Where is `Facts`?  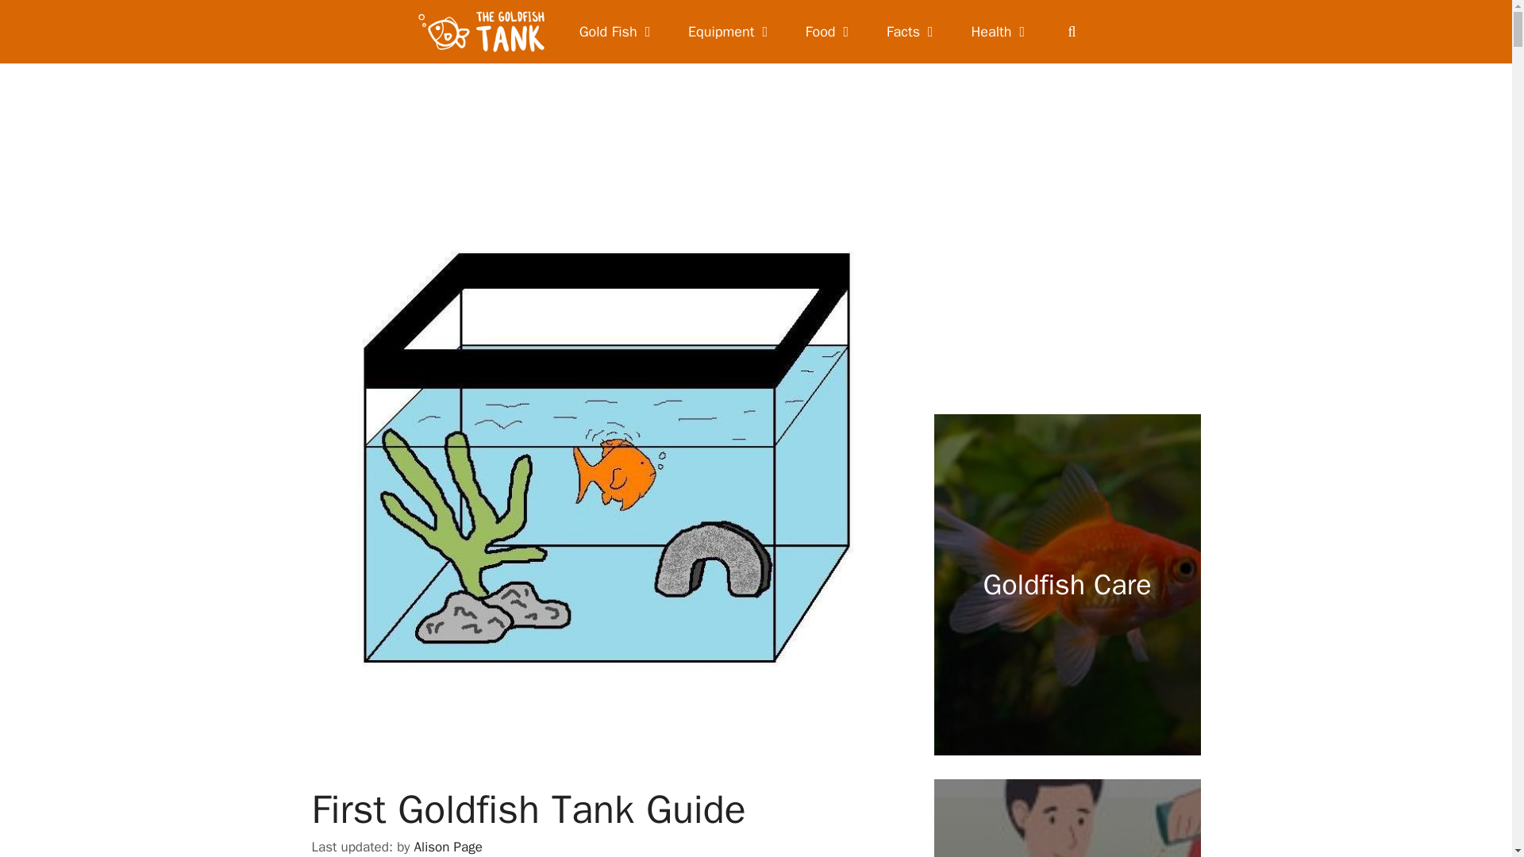 Facts is located at coordinates (913, 32).